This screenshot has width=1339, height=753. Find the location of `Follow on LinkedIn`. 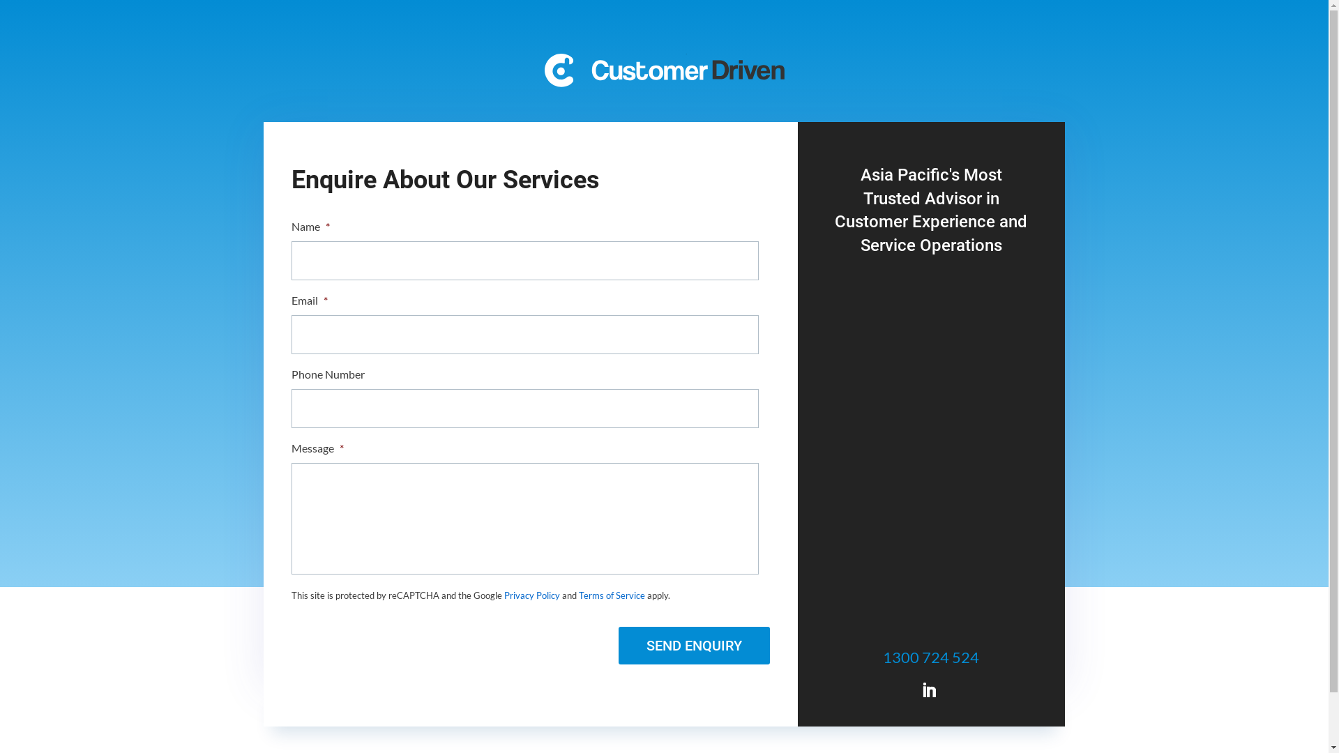

Follow on LinkedIn is located at coordinates (929, 690).